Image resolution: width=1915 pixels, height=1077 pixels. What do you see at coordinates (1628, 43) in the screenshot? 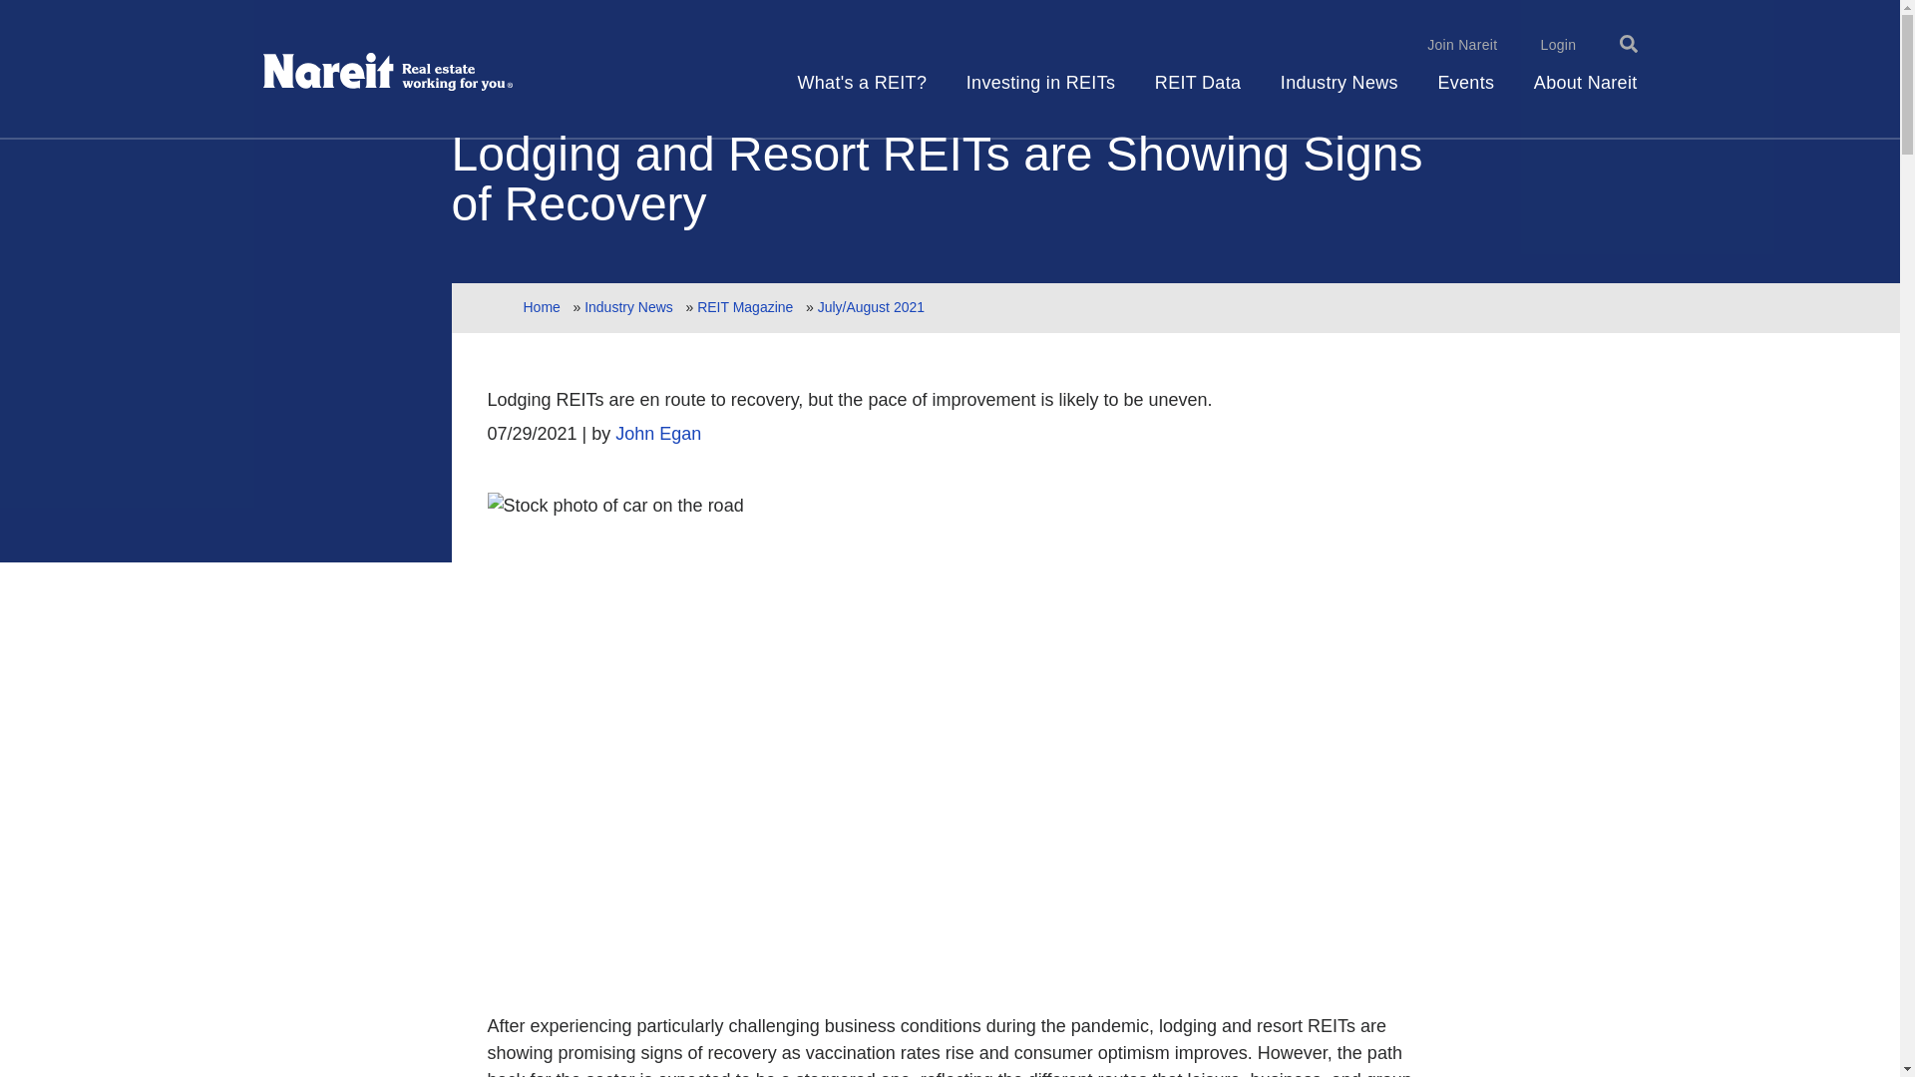
I see `Toggle Search Box` at bounding box center [1628, 43].